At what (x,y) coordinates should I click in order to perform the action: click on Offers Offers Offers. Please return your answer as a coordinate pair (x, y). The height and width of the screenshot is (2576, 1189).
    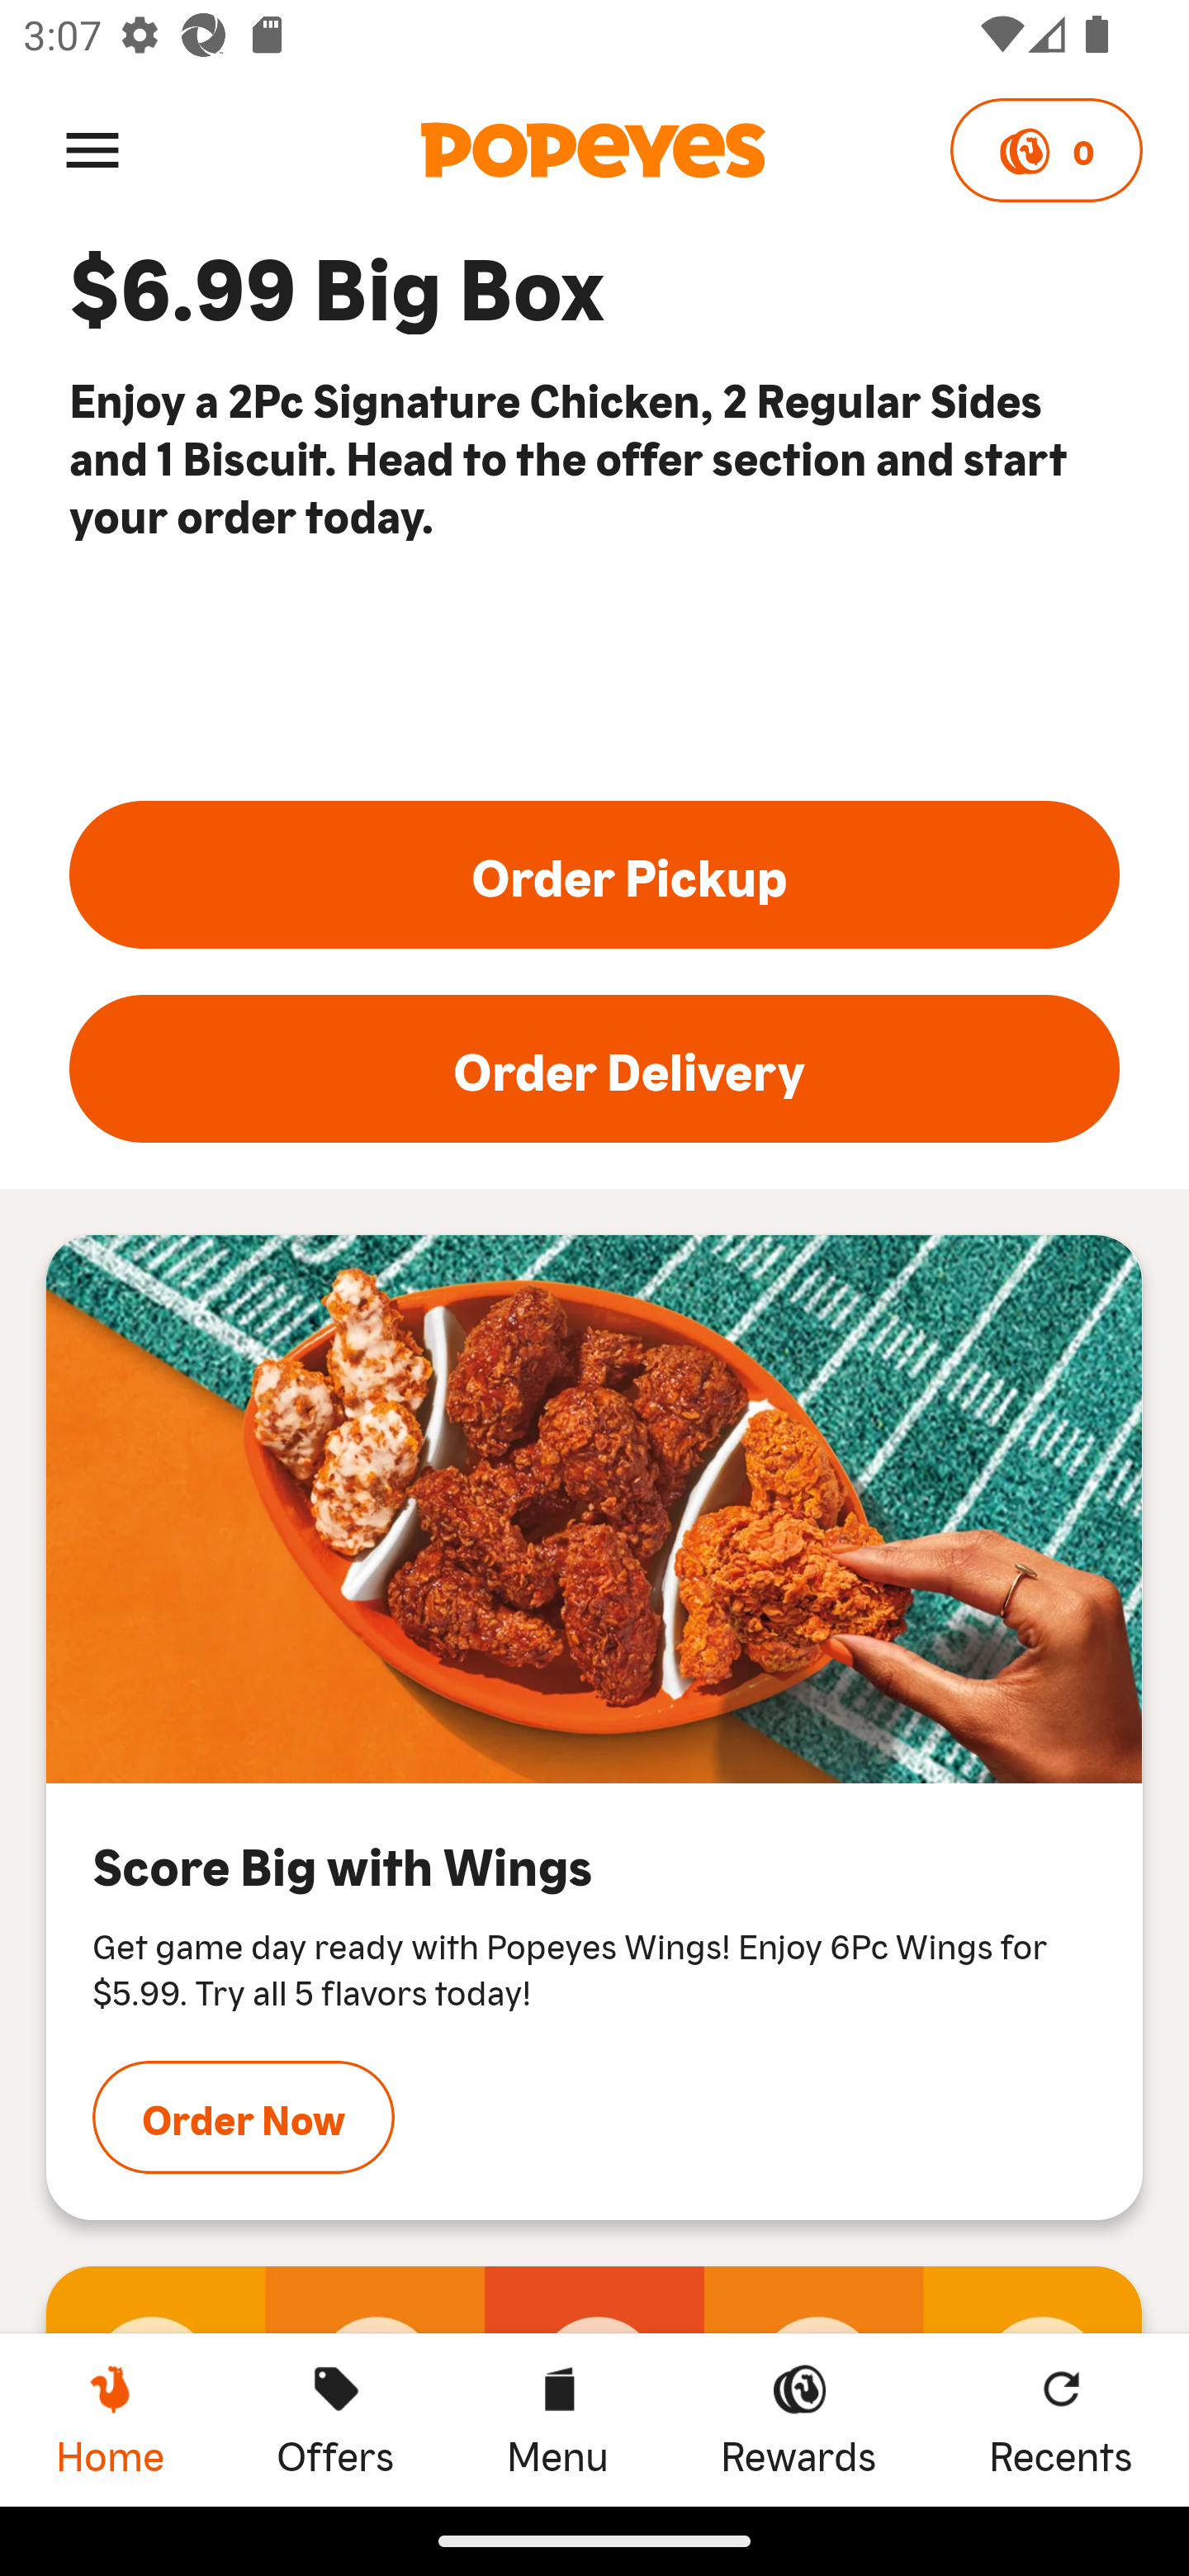
    Looking at the image, I should click on (335, 2419).